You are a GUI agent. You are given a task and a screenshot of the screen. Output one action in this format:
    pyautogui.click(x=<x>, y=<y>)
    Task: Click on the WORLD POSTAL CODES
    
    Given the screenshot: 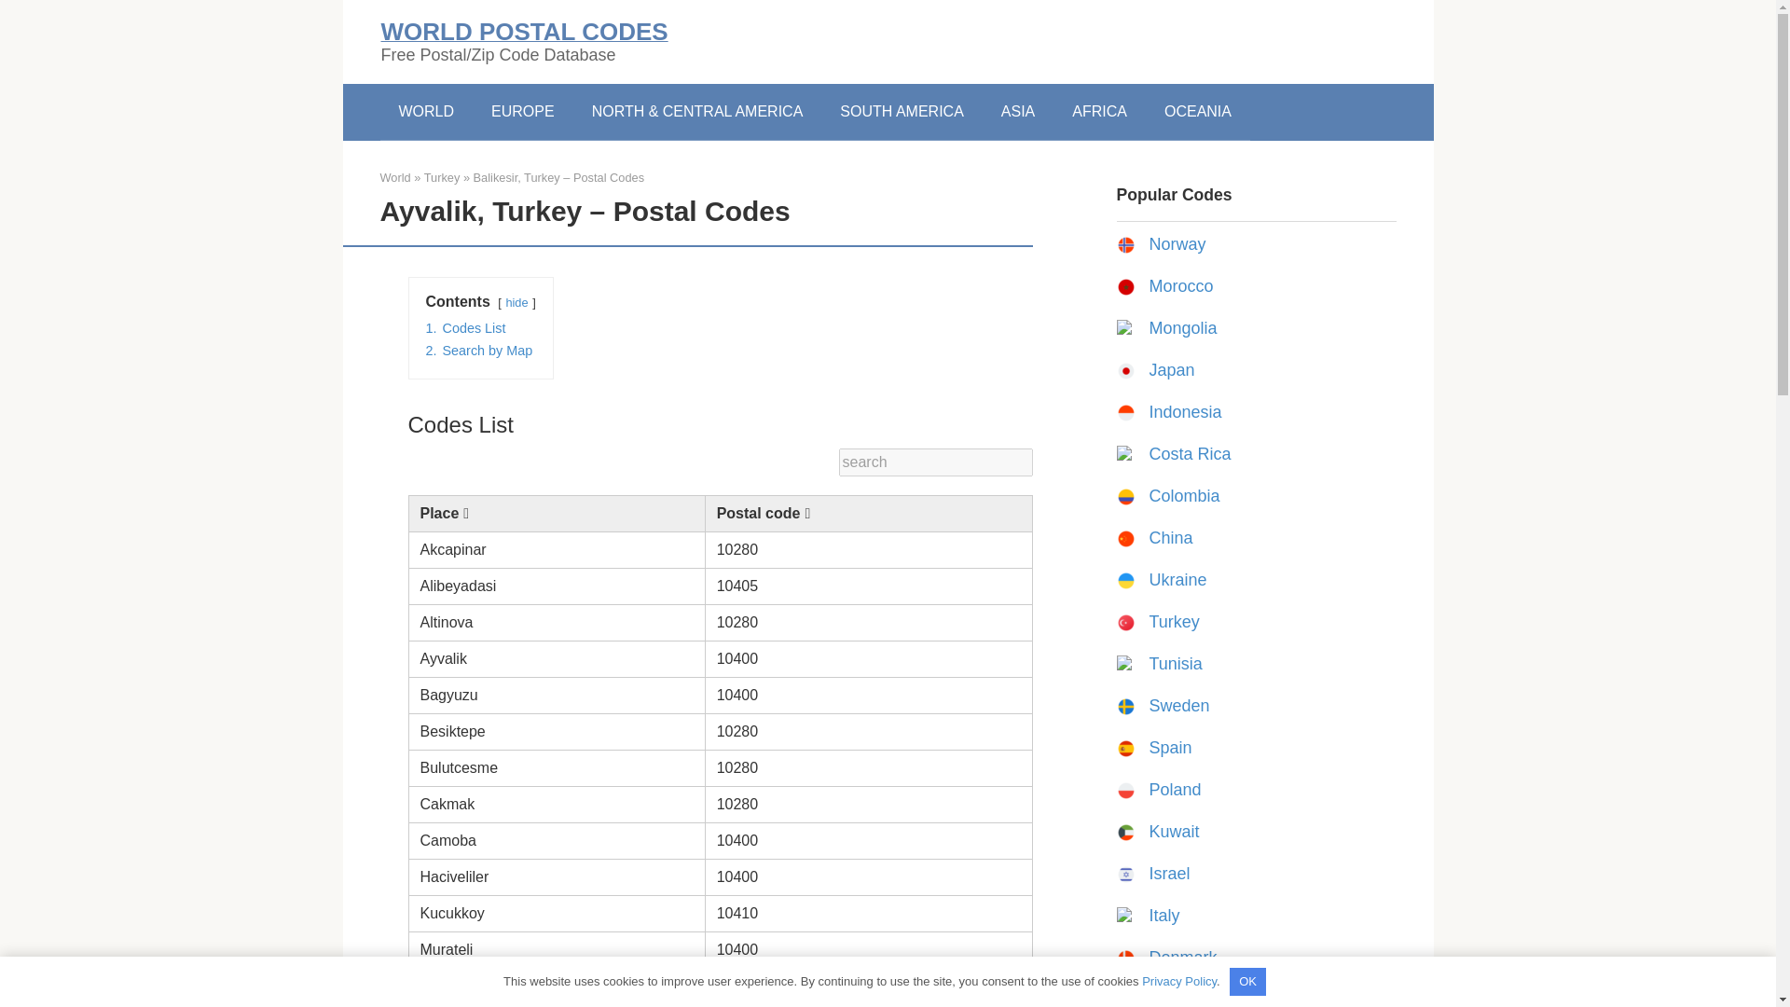 What is the action you would take?
    pyautogui.click(x=524, y=32)
    